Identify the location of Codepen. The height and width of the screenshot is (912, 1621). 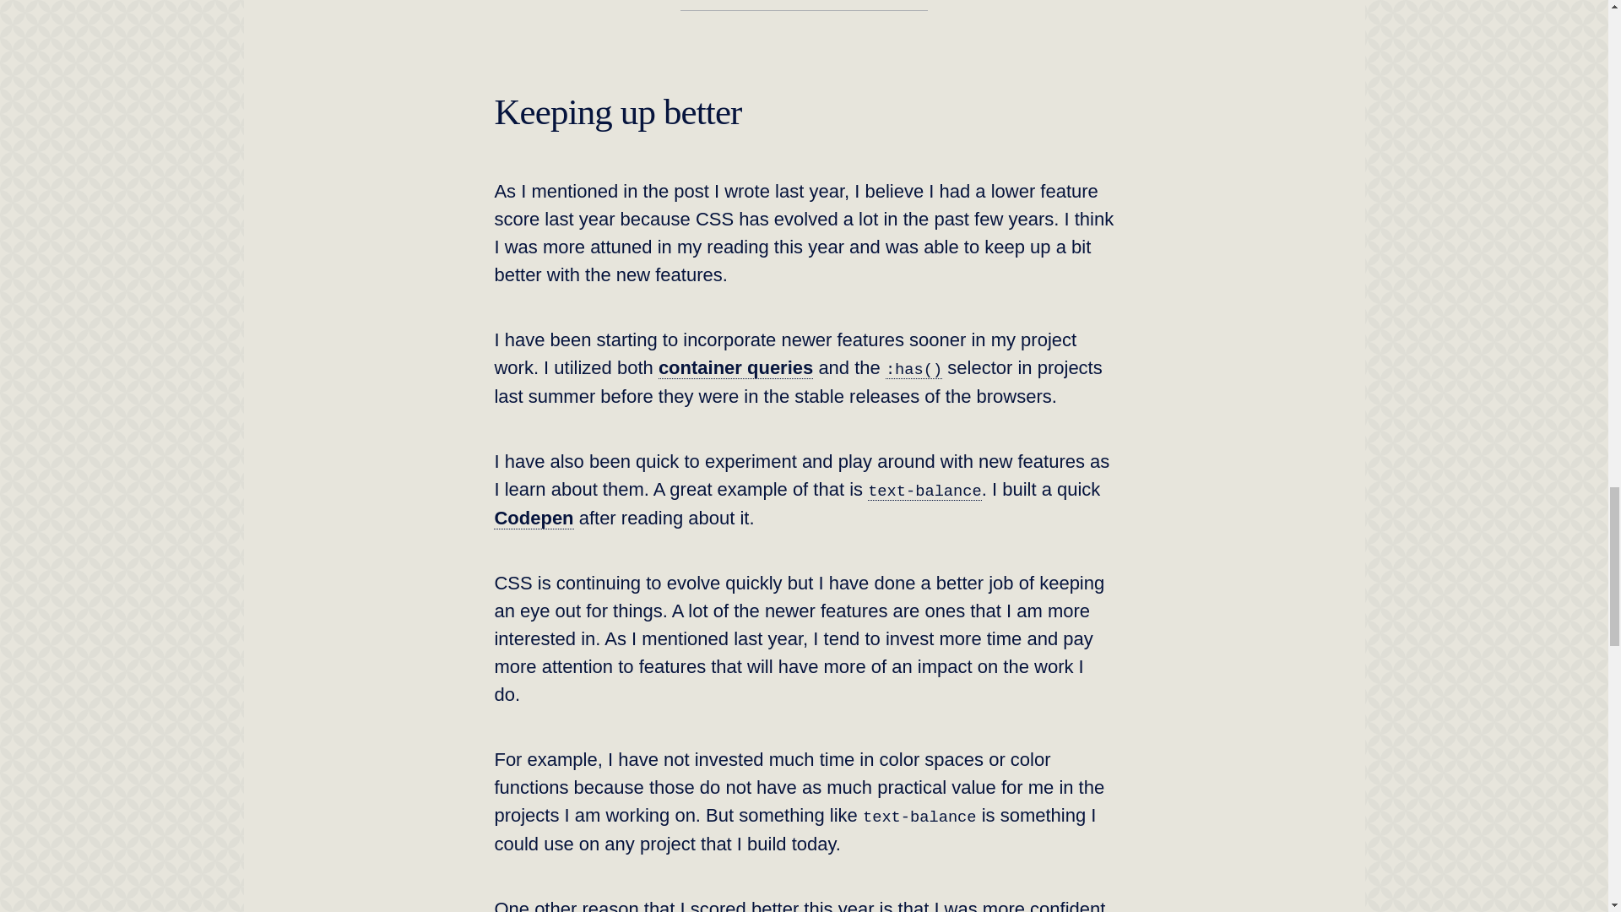
(534, 518).